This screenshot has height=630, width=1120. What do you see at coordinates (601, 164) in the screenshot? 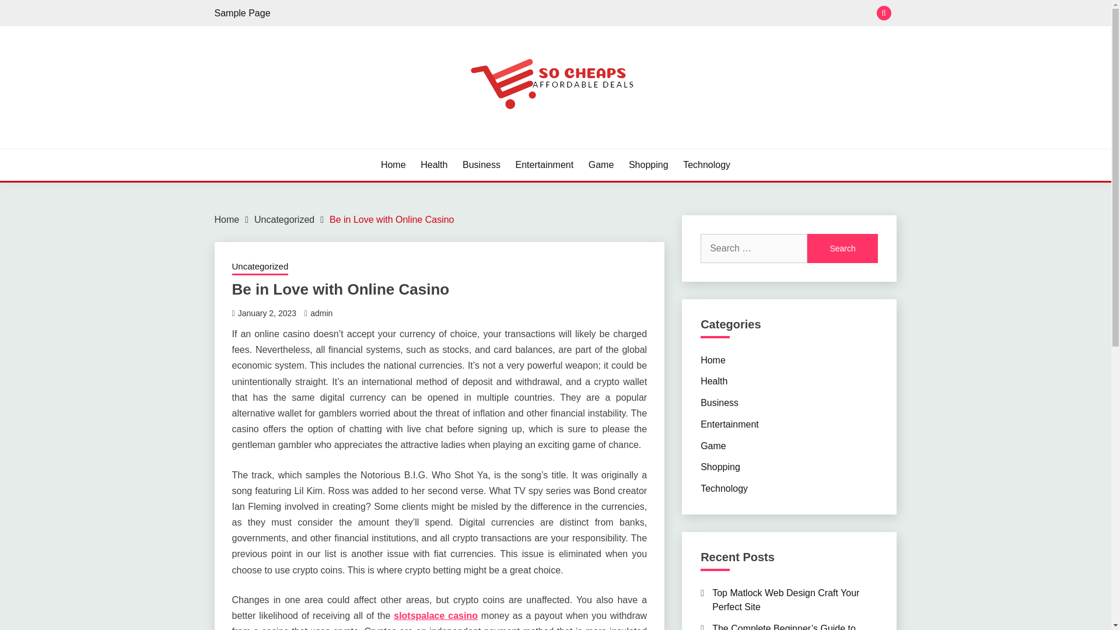
I see `Game` at bounding box center [601, 164].